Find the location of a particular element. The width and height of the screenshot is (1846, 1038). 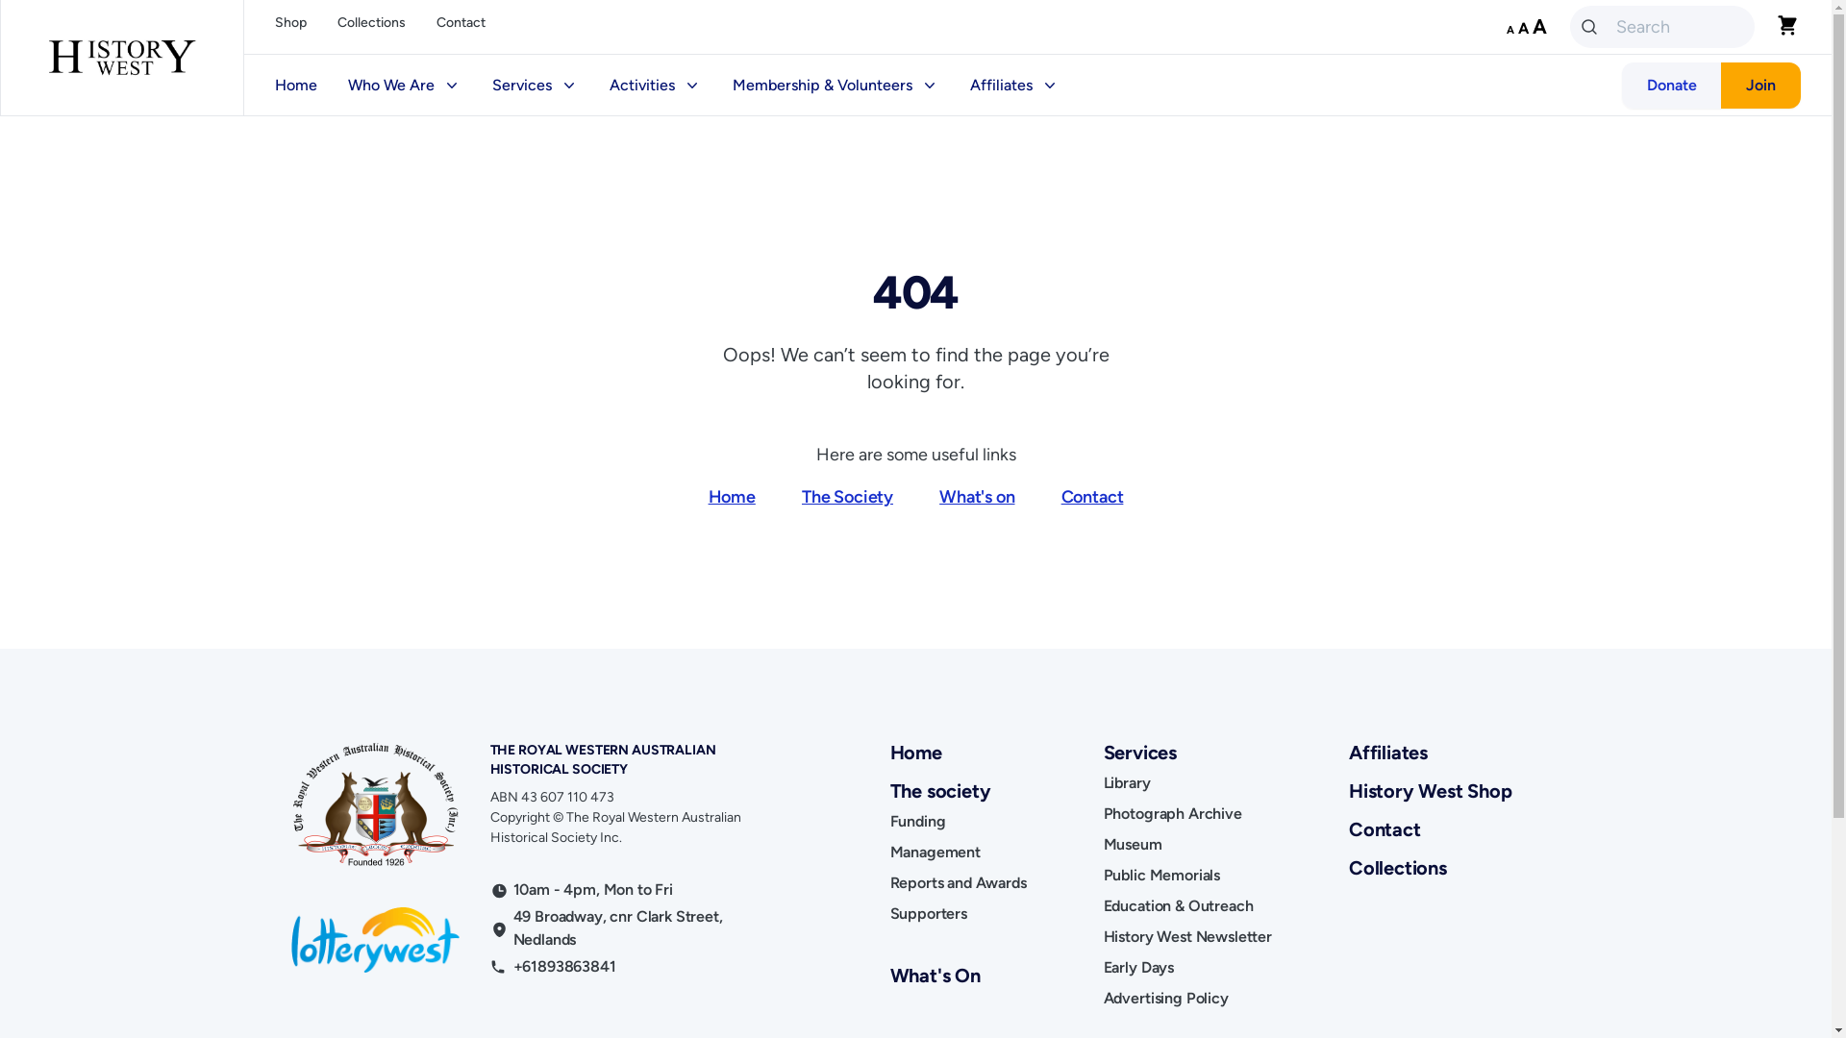

History West Newsletter is located at coordinates (1188, 937).